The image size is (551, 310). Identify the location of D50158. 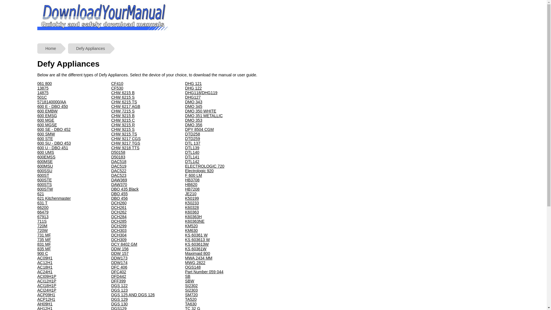
(118, 152).